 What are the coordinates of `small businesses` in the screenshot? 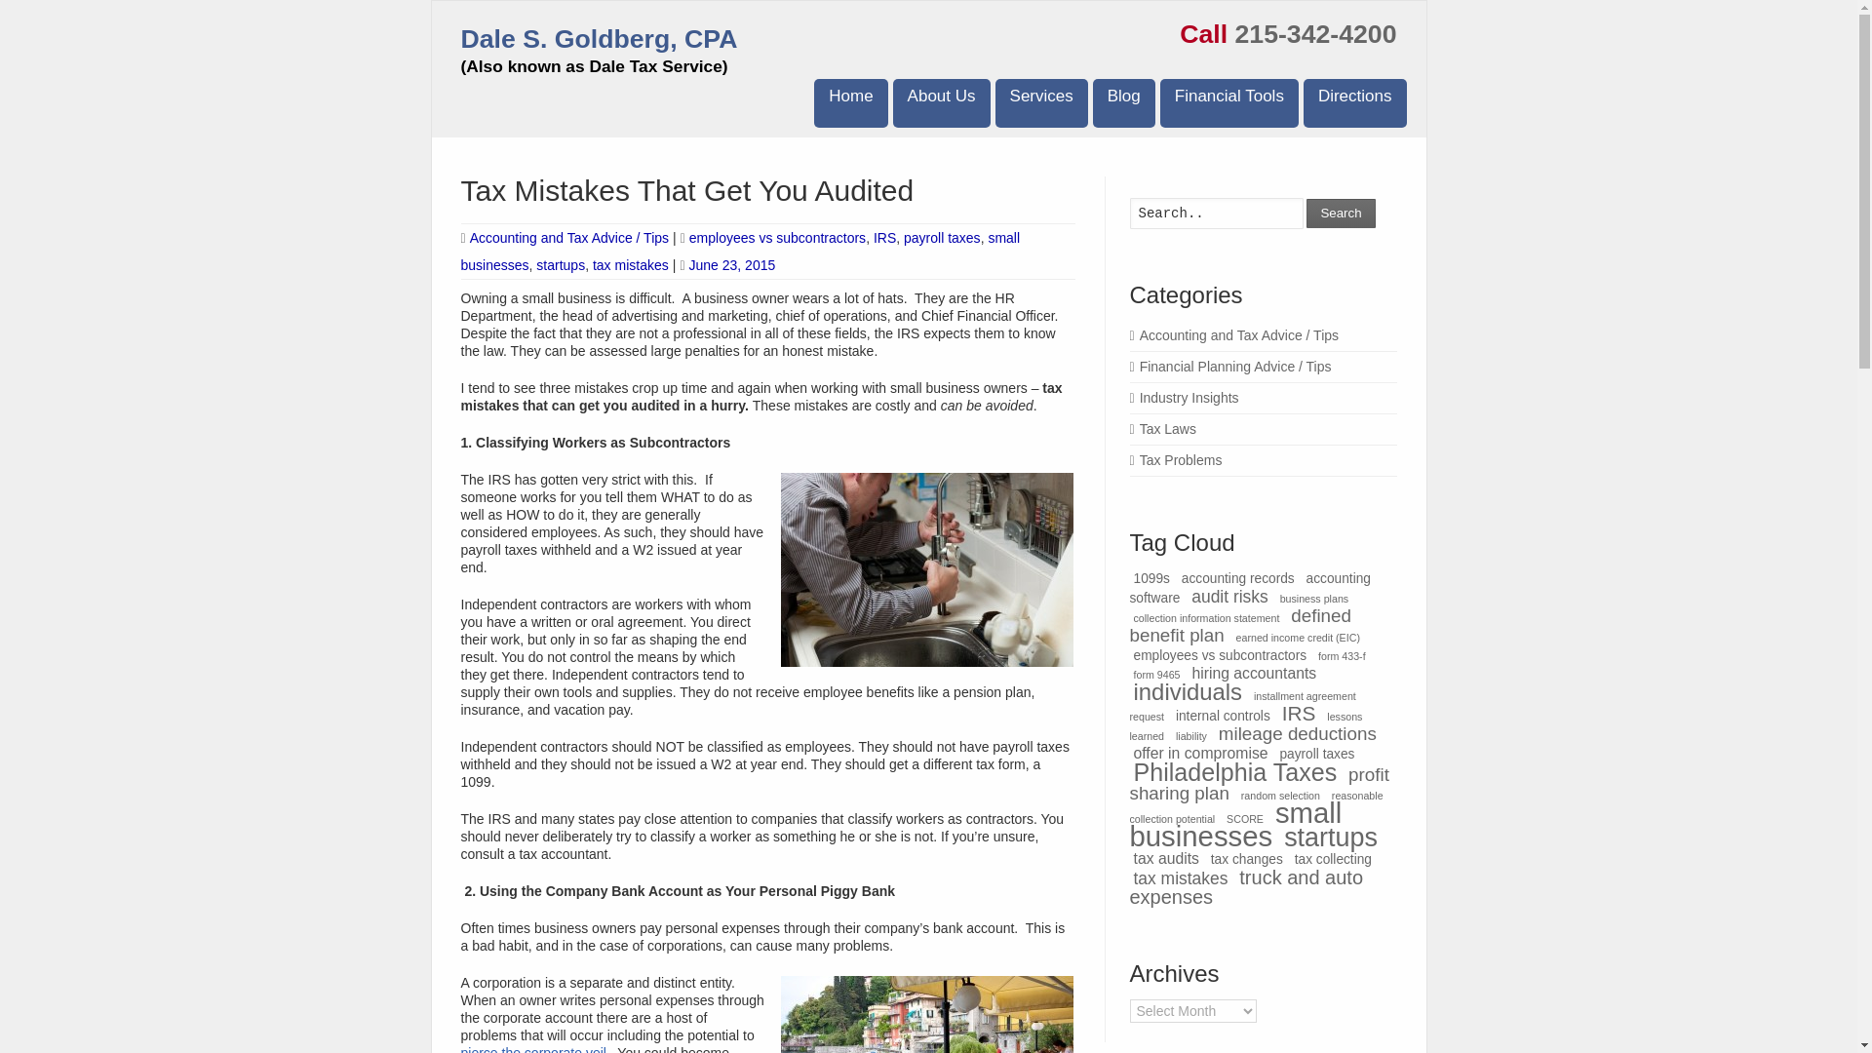 It's located at (740, 252).